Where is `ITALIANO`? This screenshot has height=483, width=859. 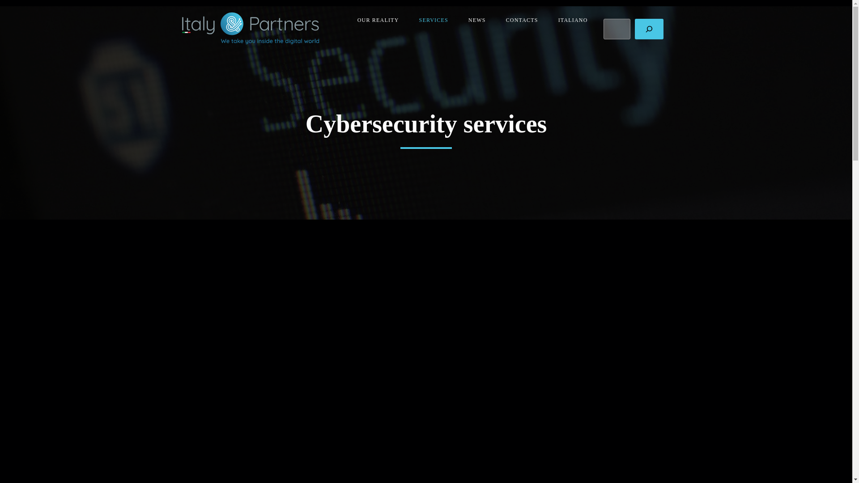
ITALIANO is located at coordinates (569, 20).